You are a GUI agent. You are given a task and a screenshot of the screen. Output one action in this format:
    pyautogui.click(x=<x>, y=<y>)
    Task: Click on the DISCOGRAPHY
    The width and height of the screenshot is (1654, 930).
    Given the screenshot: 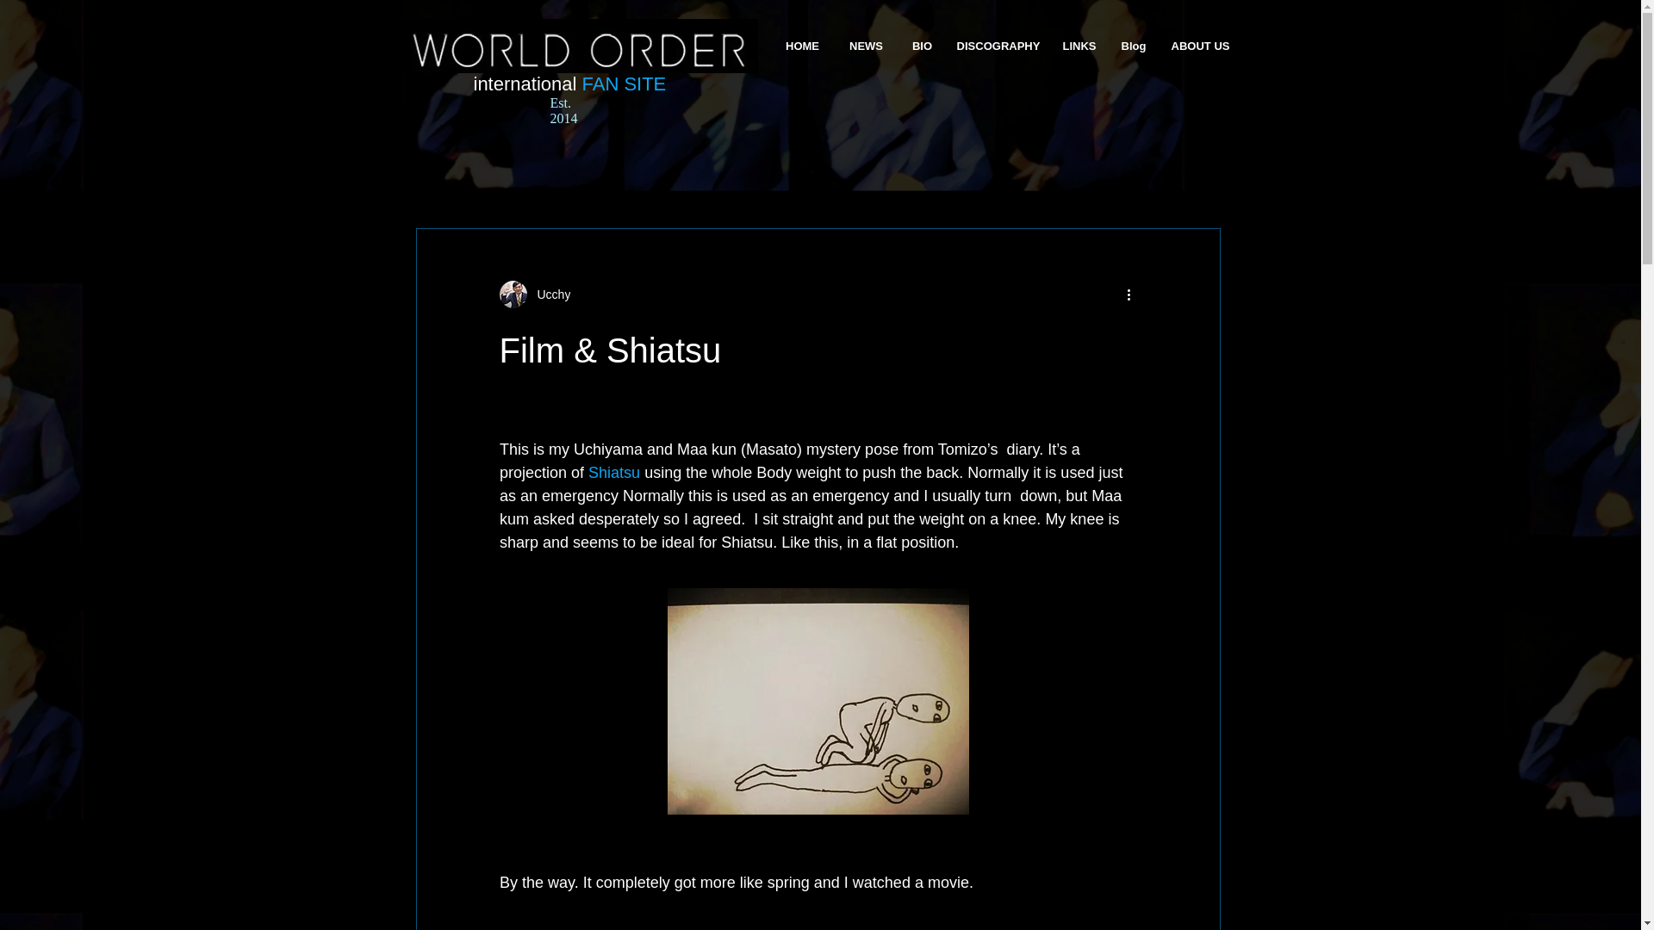 What is the action you would take?
    pyautogui.click(x=998, y=46)
    